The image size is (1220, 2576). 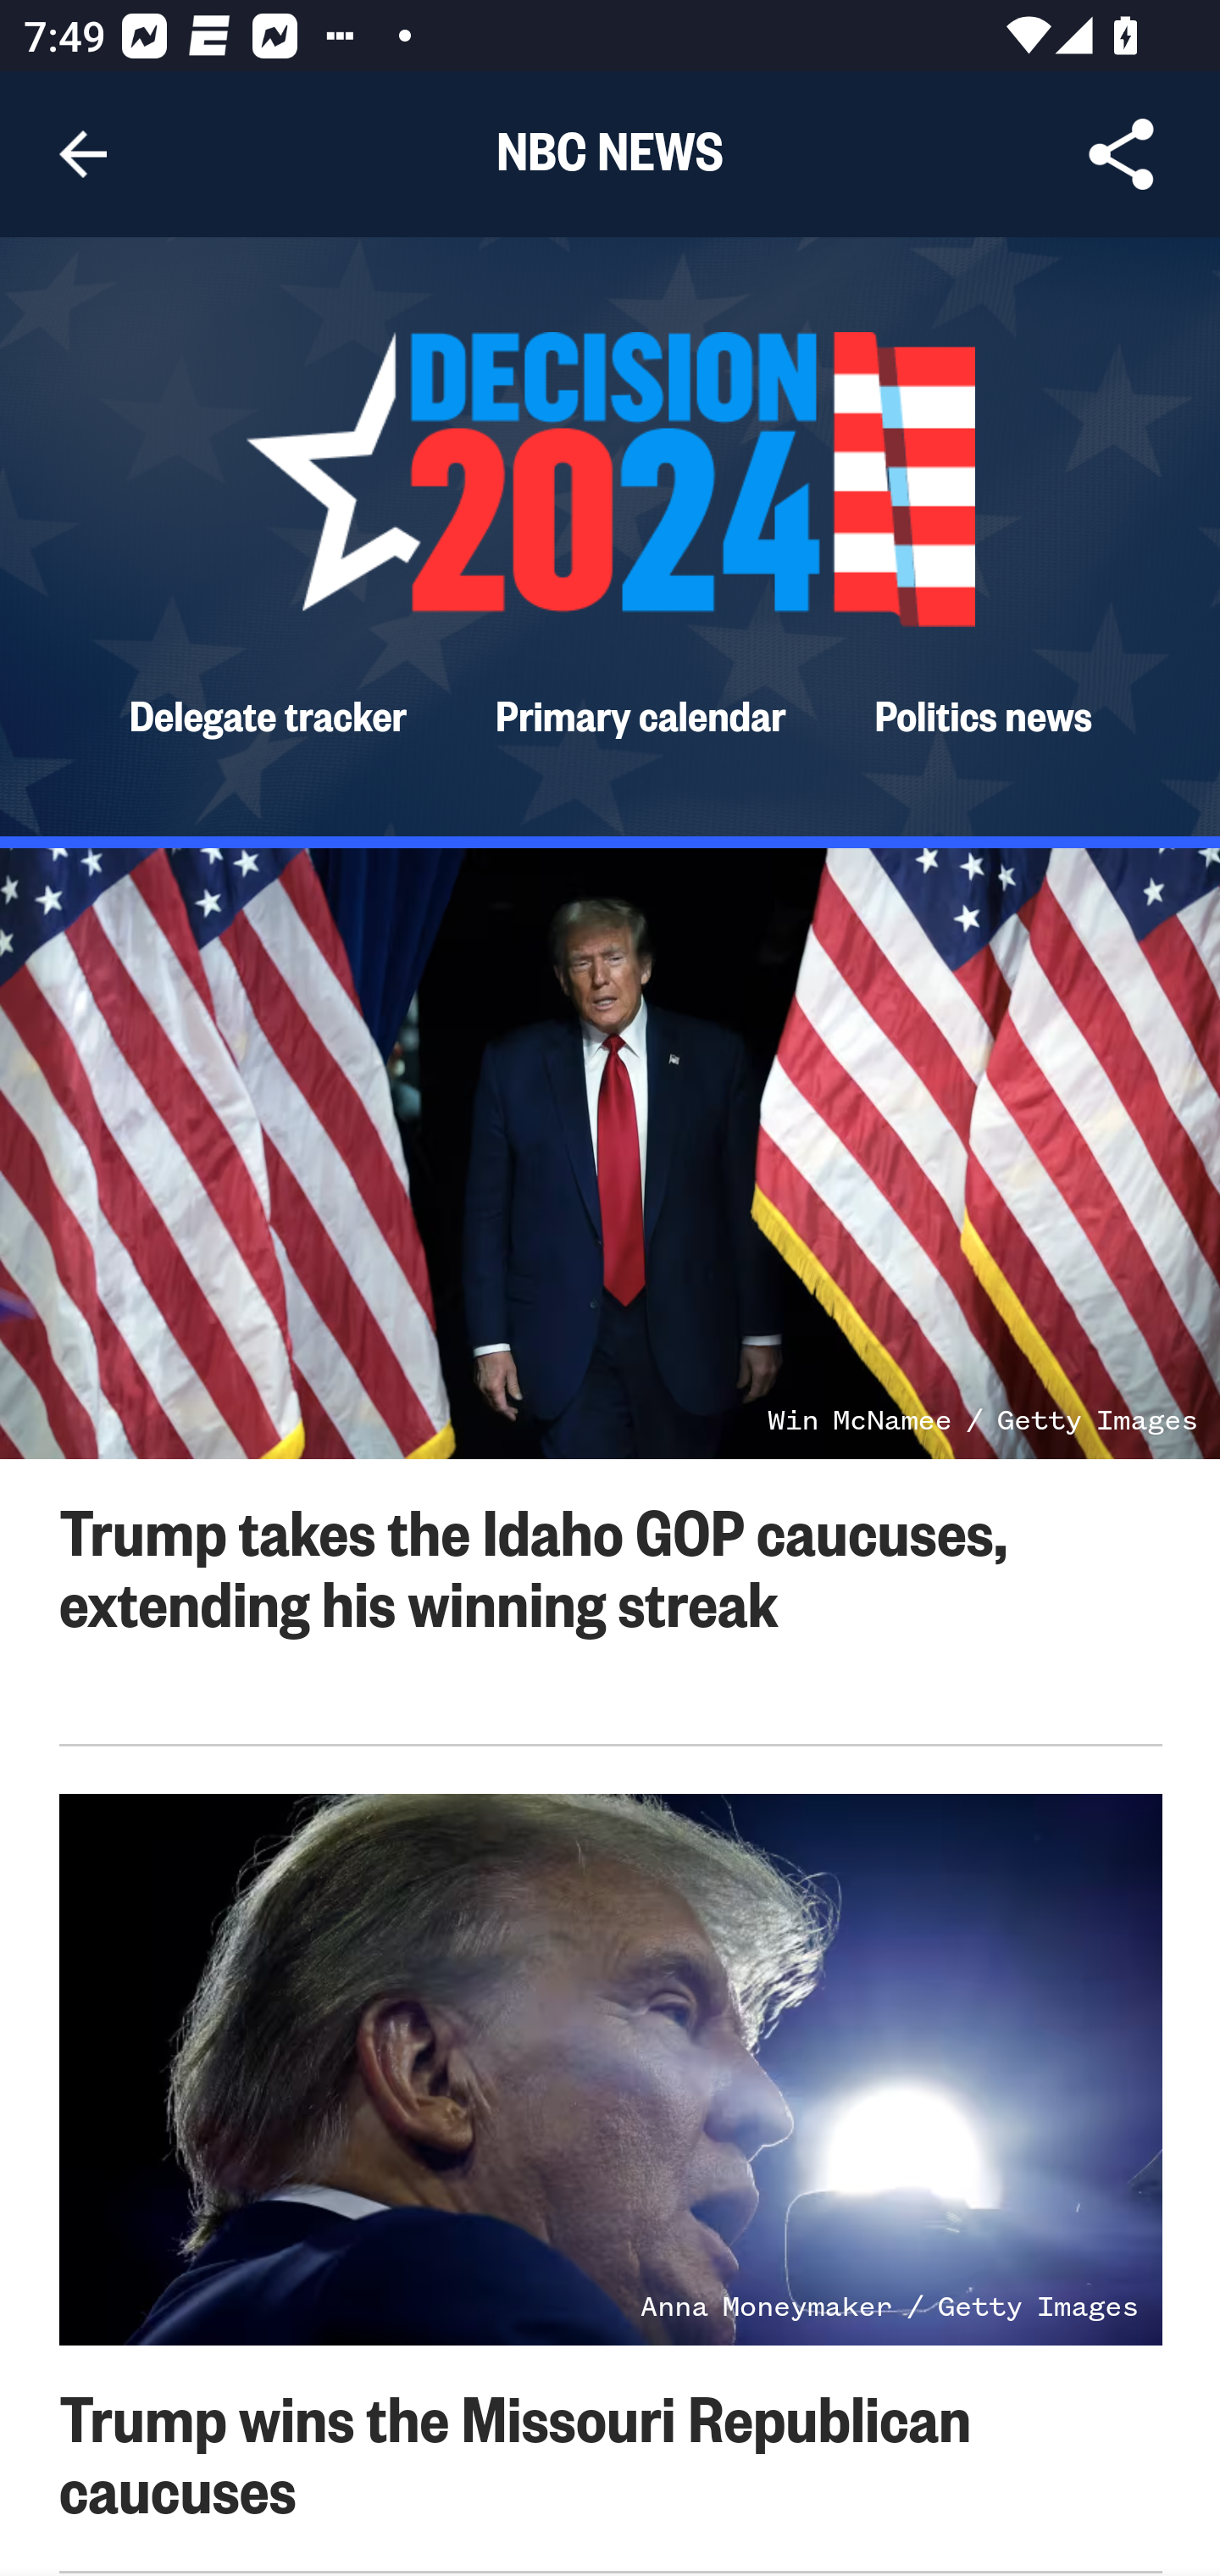 What do you see at coordinates (83, 154) in the screenshot?
I see `Navigate up` at bounding box center [83, 154].